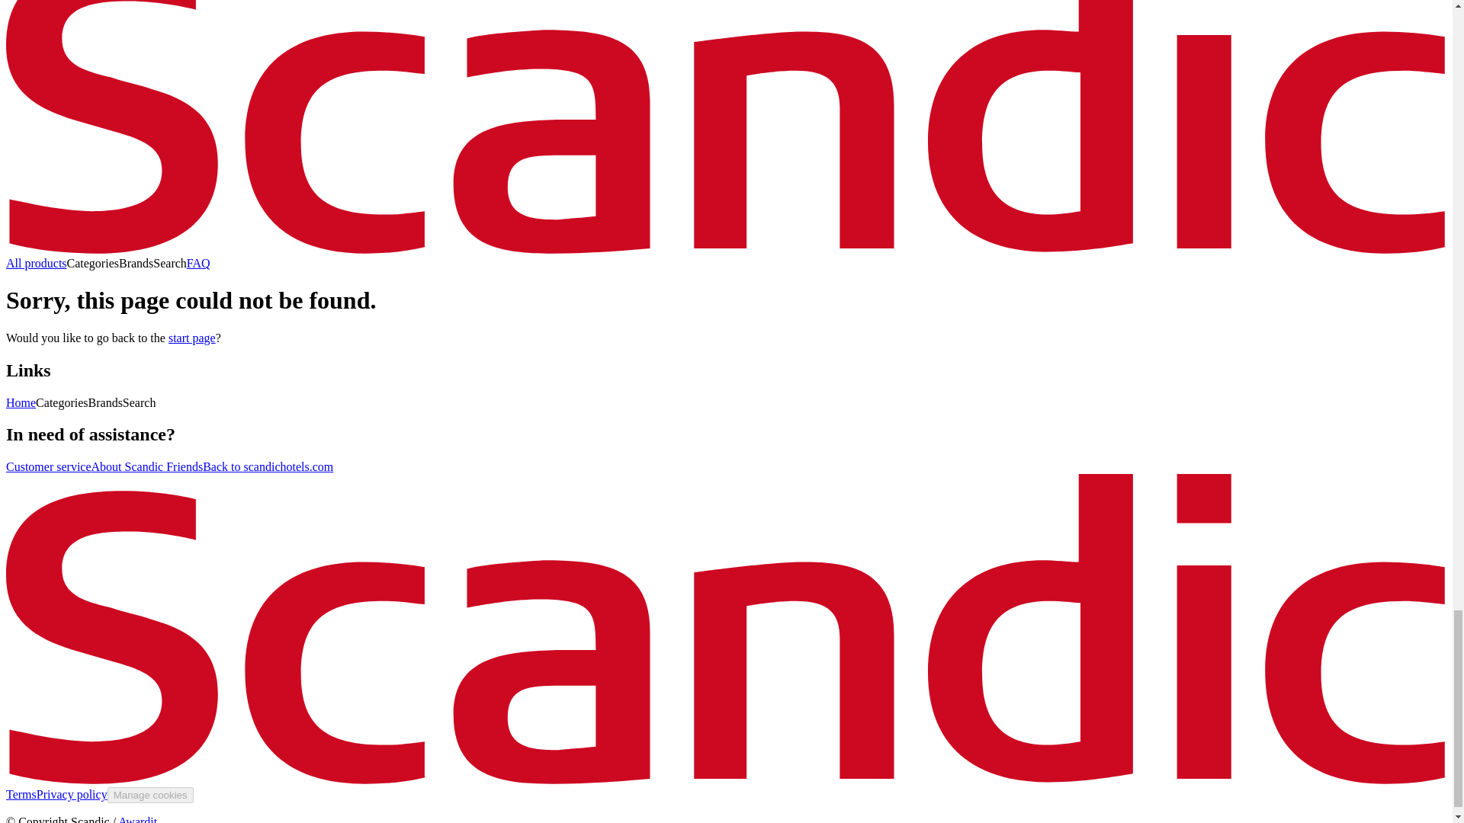 This screenshot has width=1464, height=823. What do you see at coordinates (146, 466) in the screenshot?
I see `About Scandic Friends` at bounding box center [146, 466].